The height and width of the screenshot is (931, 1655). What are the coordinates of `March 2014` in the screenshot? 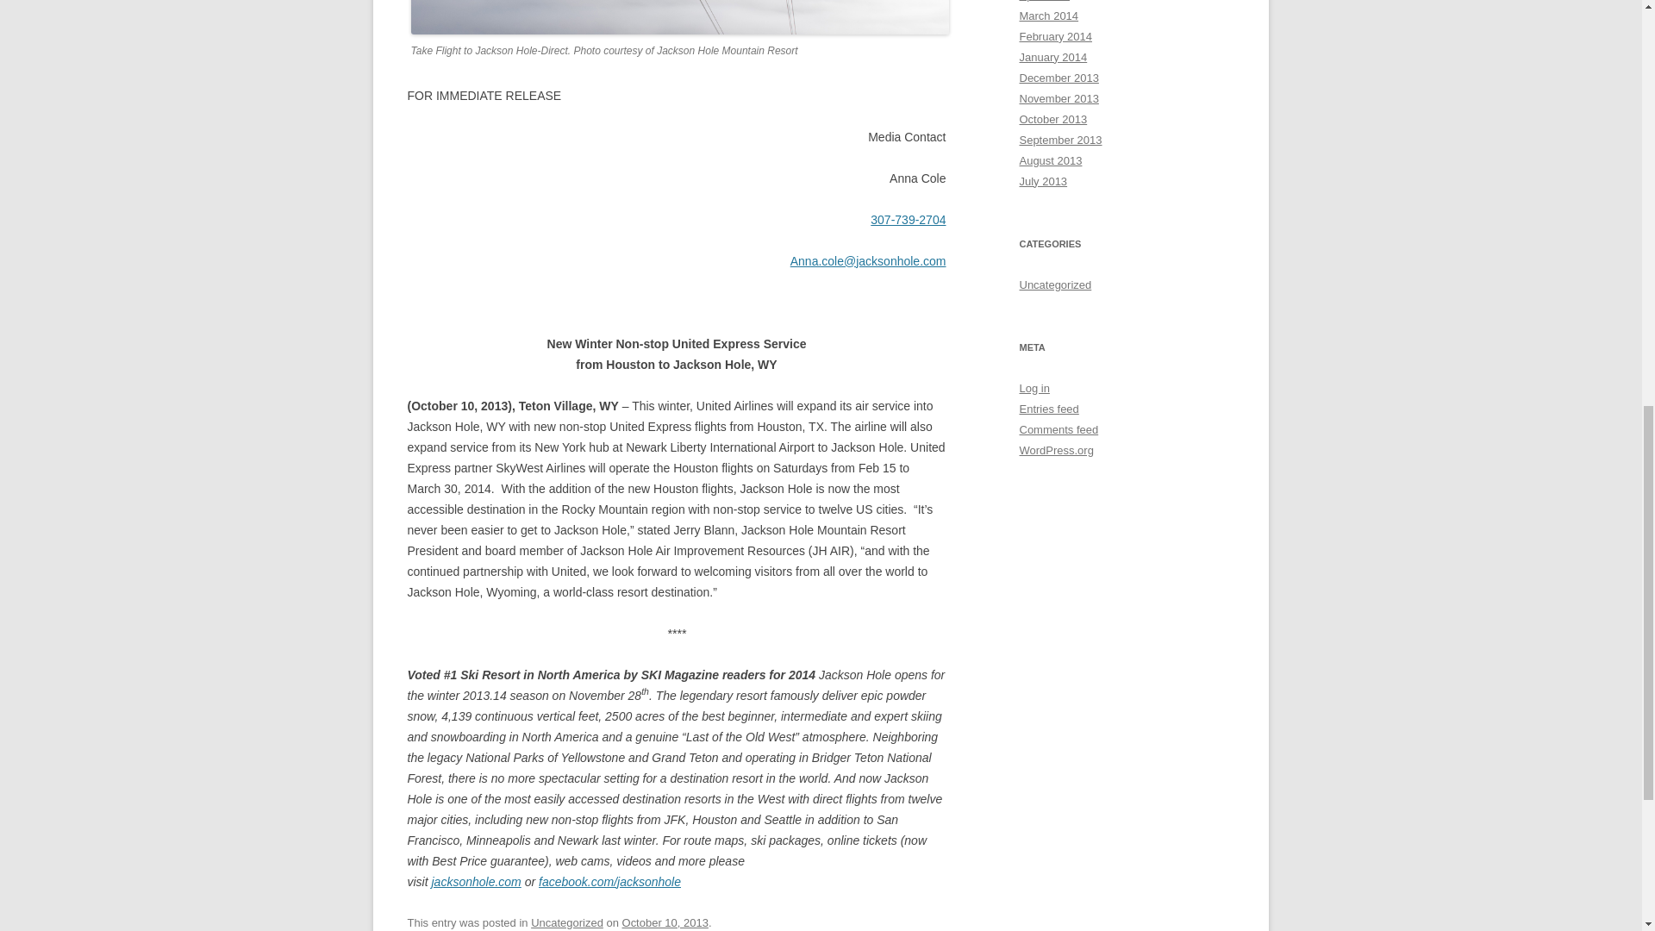 It's located at (1048, 16).